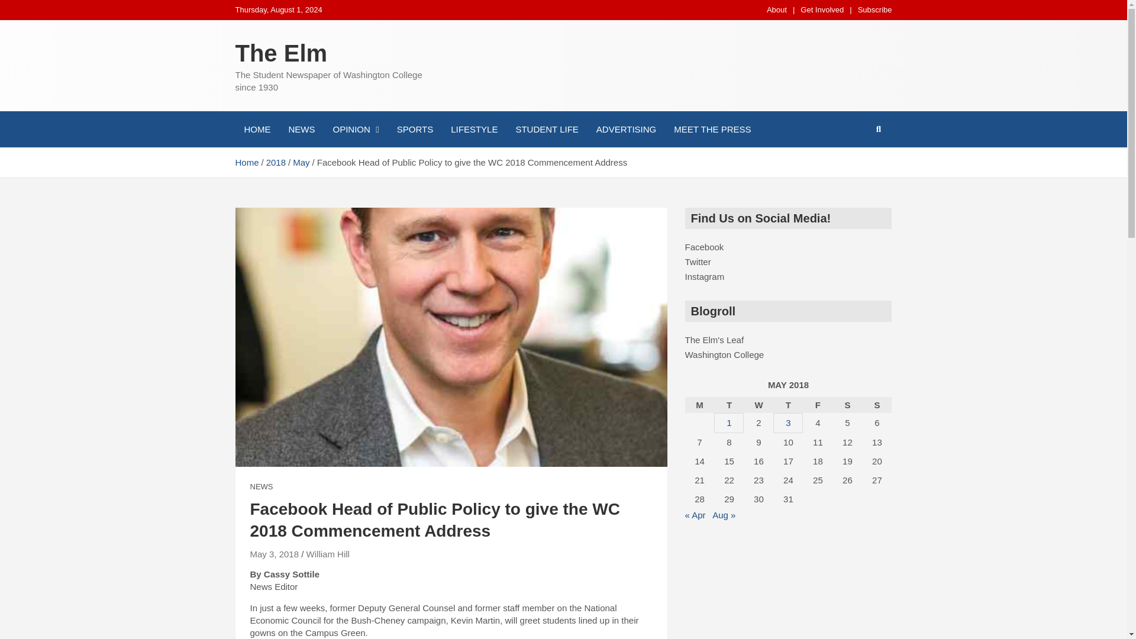 Image resolution: width=1136 pixels, height=639 pixels. What do you see at coordinates (704, 277) in the screenshot?
I see `Instagram` at bounding box center [704, 277].